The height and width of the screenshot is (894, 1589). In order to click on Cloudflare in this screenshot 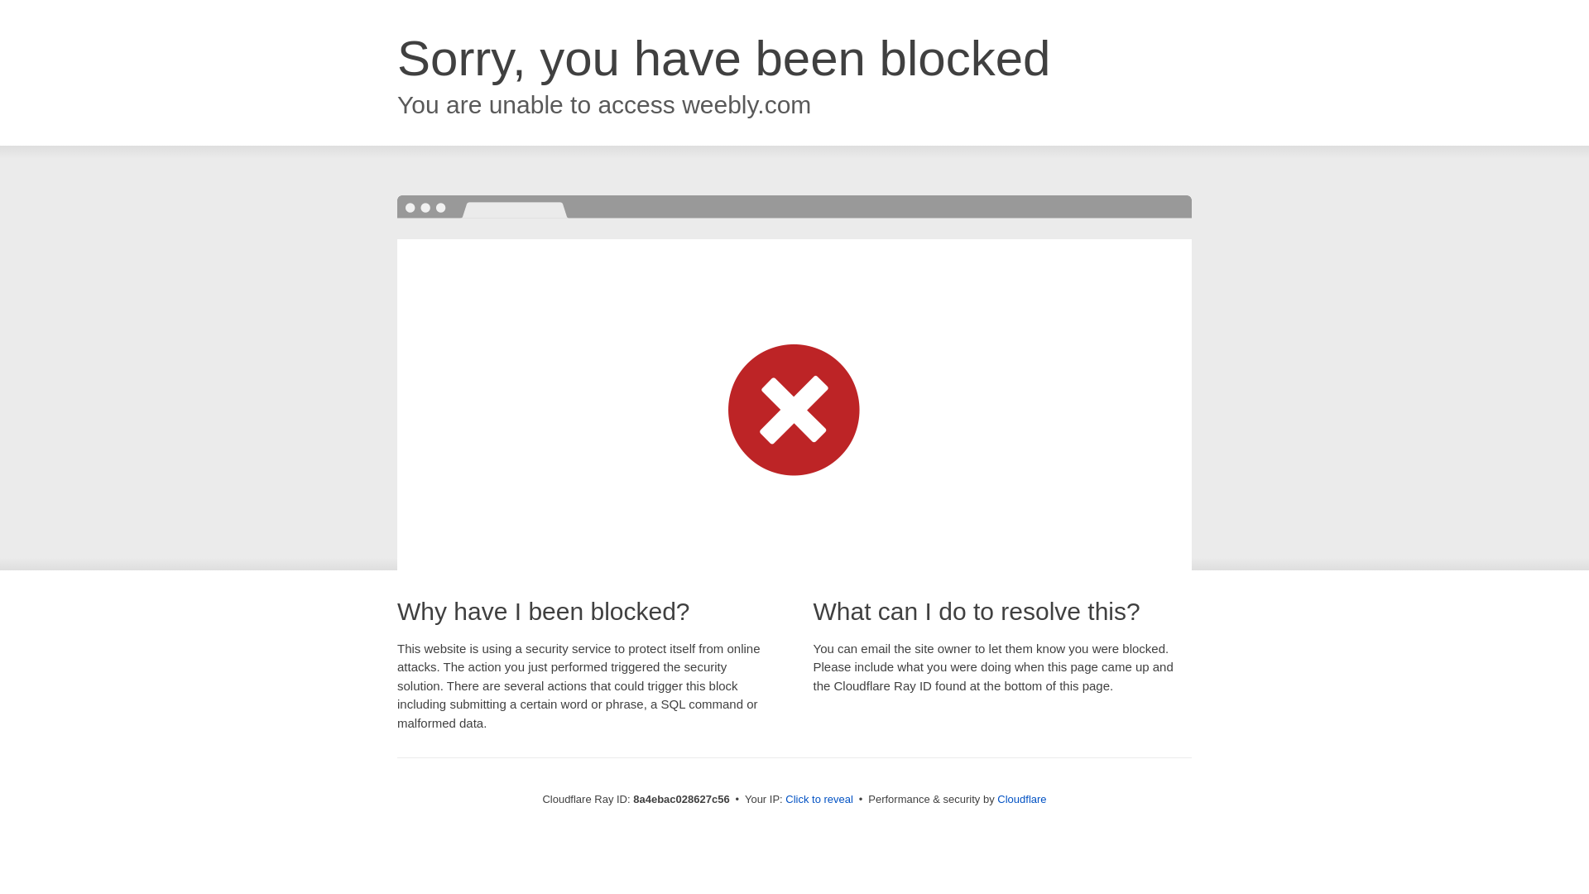, I will do `click(1021, 799)`.